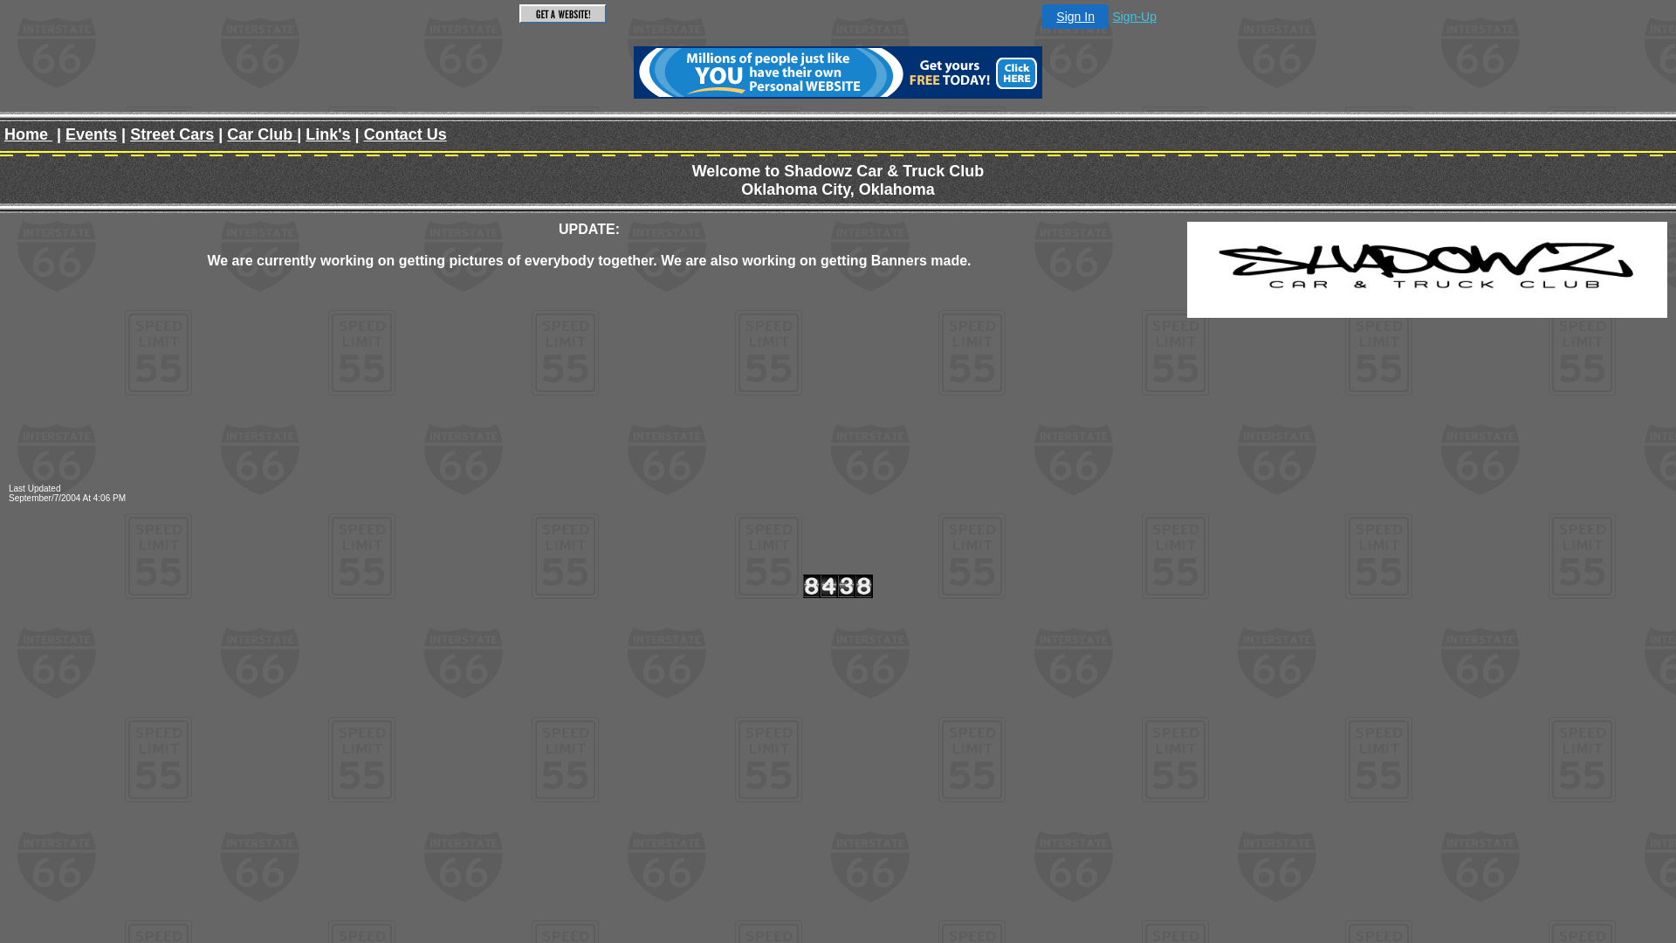  What do you see at coordinates (1135, 17) in the screenshot?
I see `Sign-Up` at bounding box center [1135, 17].